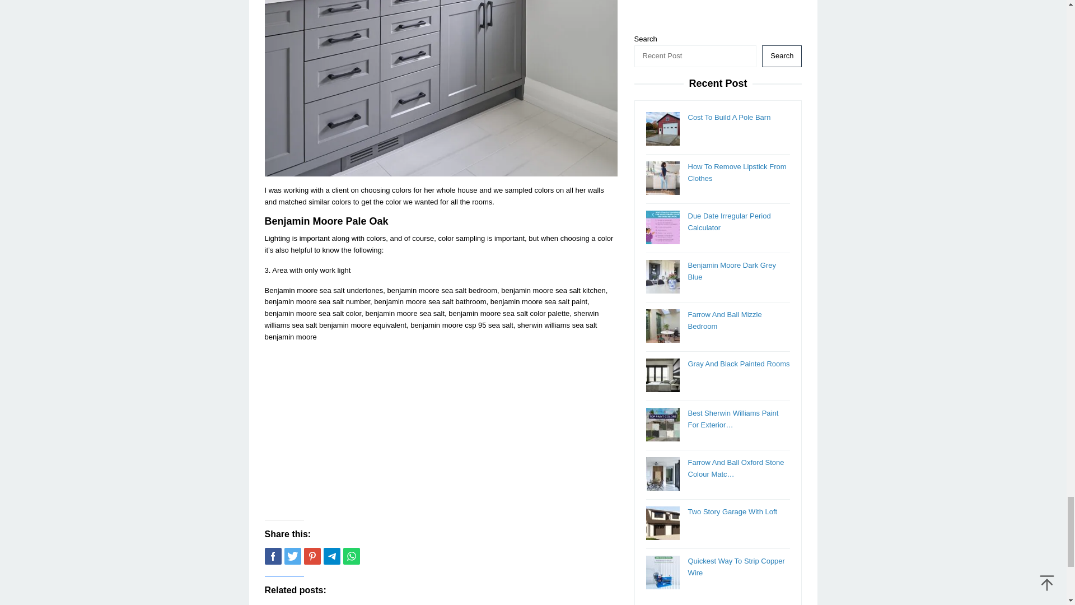 The height and width of the screenshot is (605, 1075). What do you see at coordinates (441, 89) in the screenshot?
I see `Benjamin Moore Sea Salt Equivalent` at bounding box center [441, 89].